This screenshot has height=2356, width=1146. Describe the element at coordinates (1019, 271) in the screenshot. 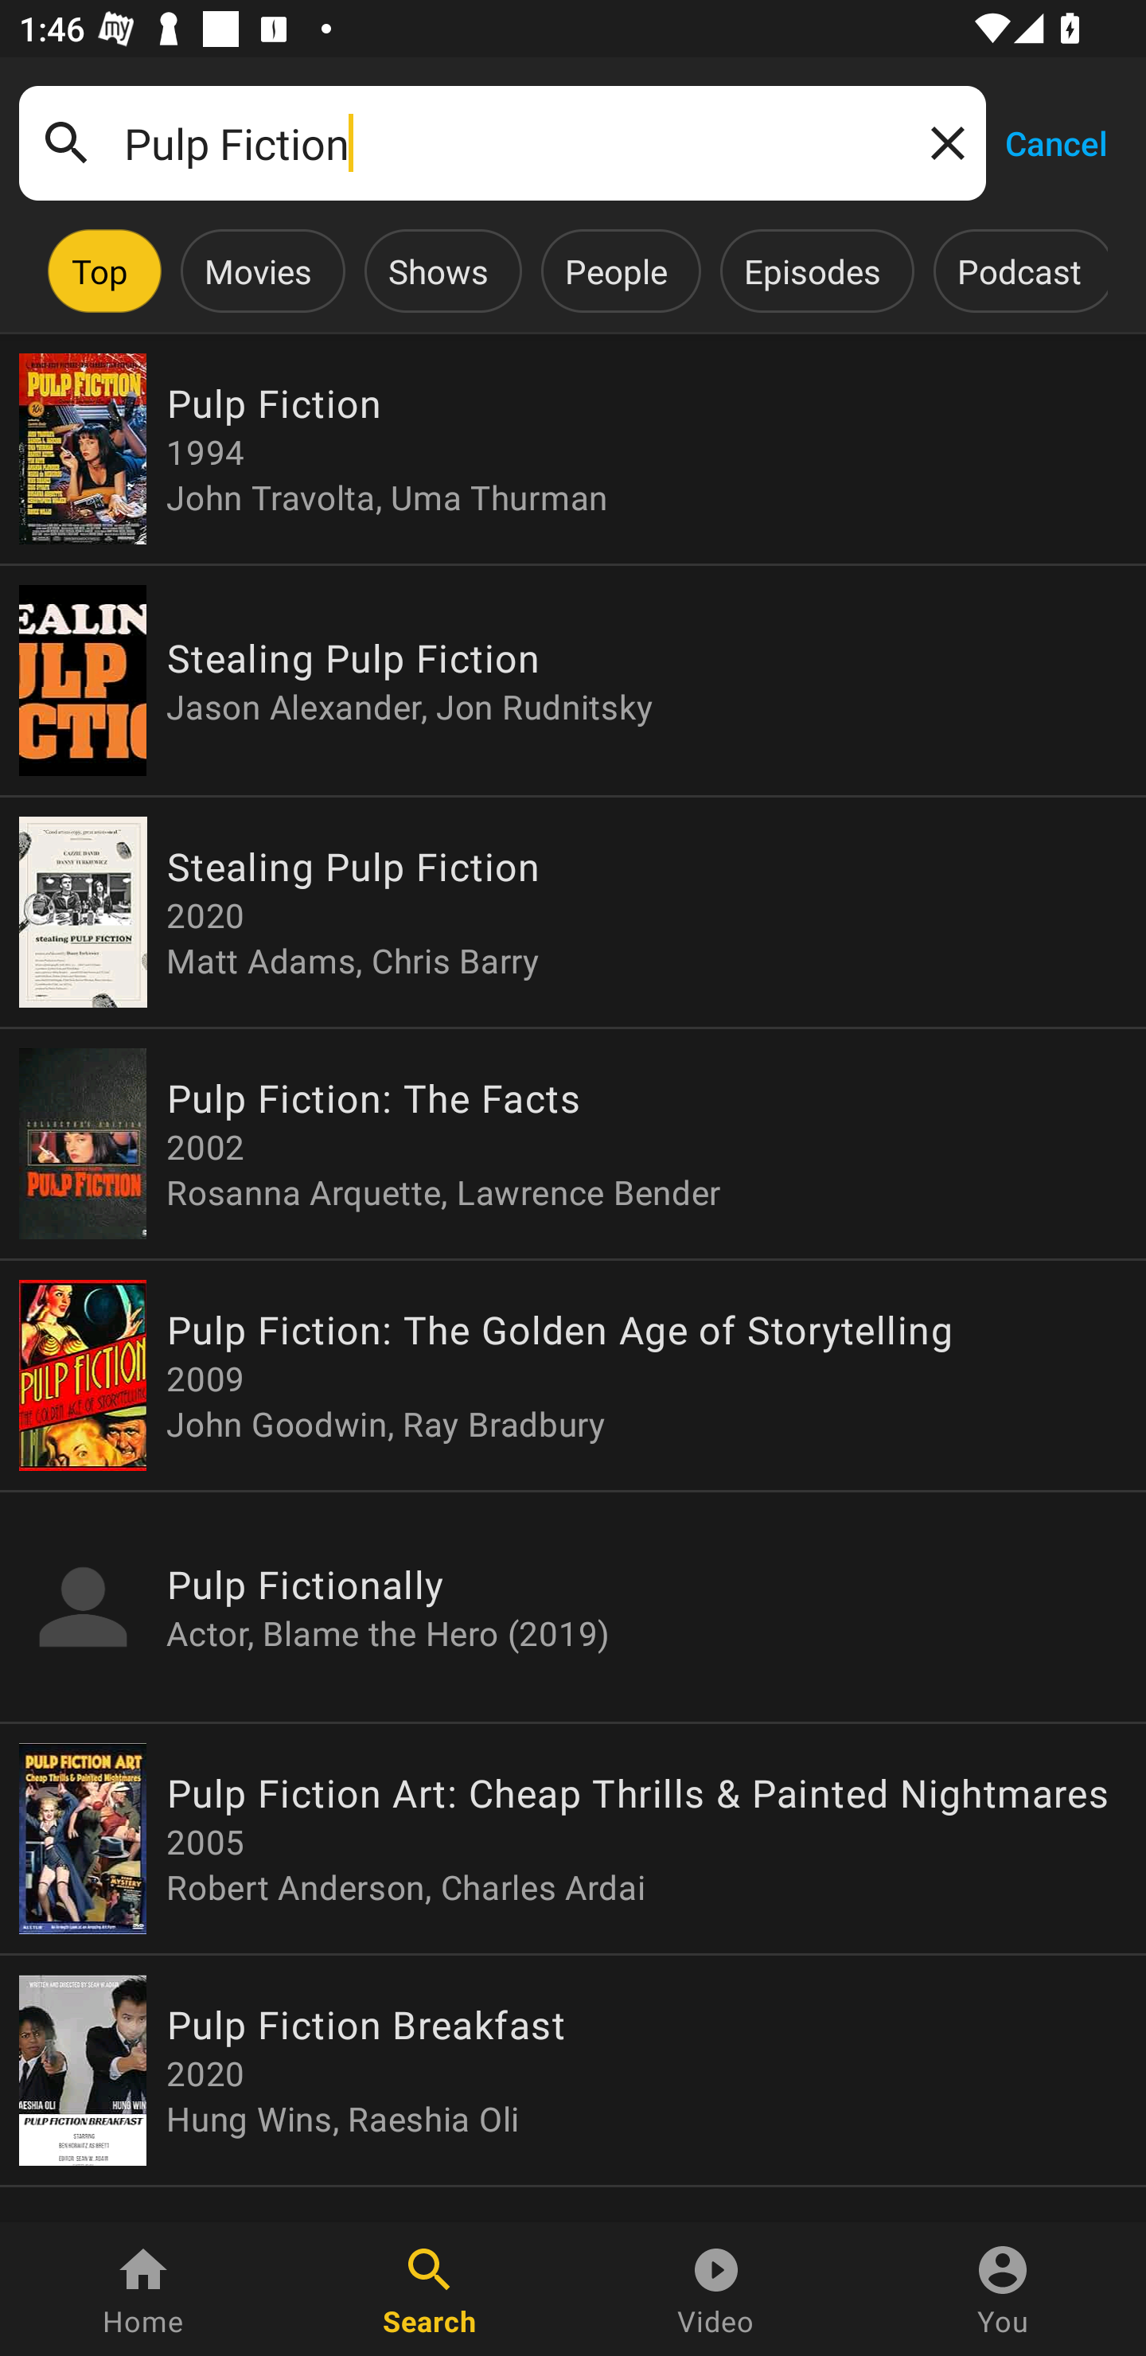

I see `Podcast` at that location.